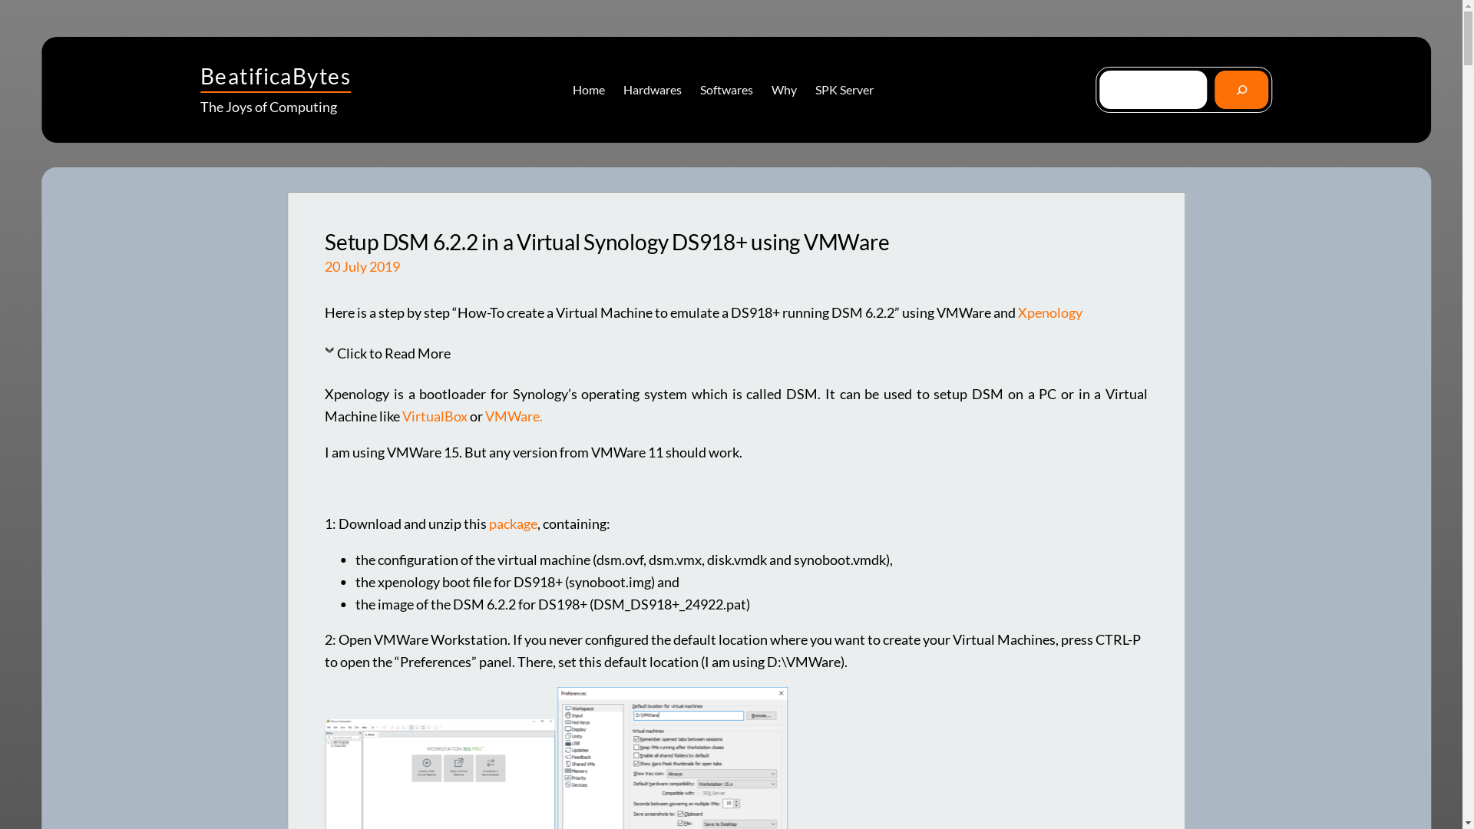 The height and width of the screenshot is (829, 1474). Describe the element at coordinates (844, 90) in the screenshot. I see `SPK Server` at that location.